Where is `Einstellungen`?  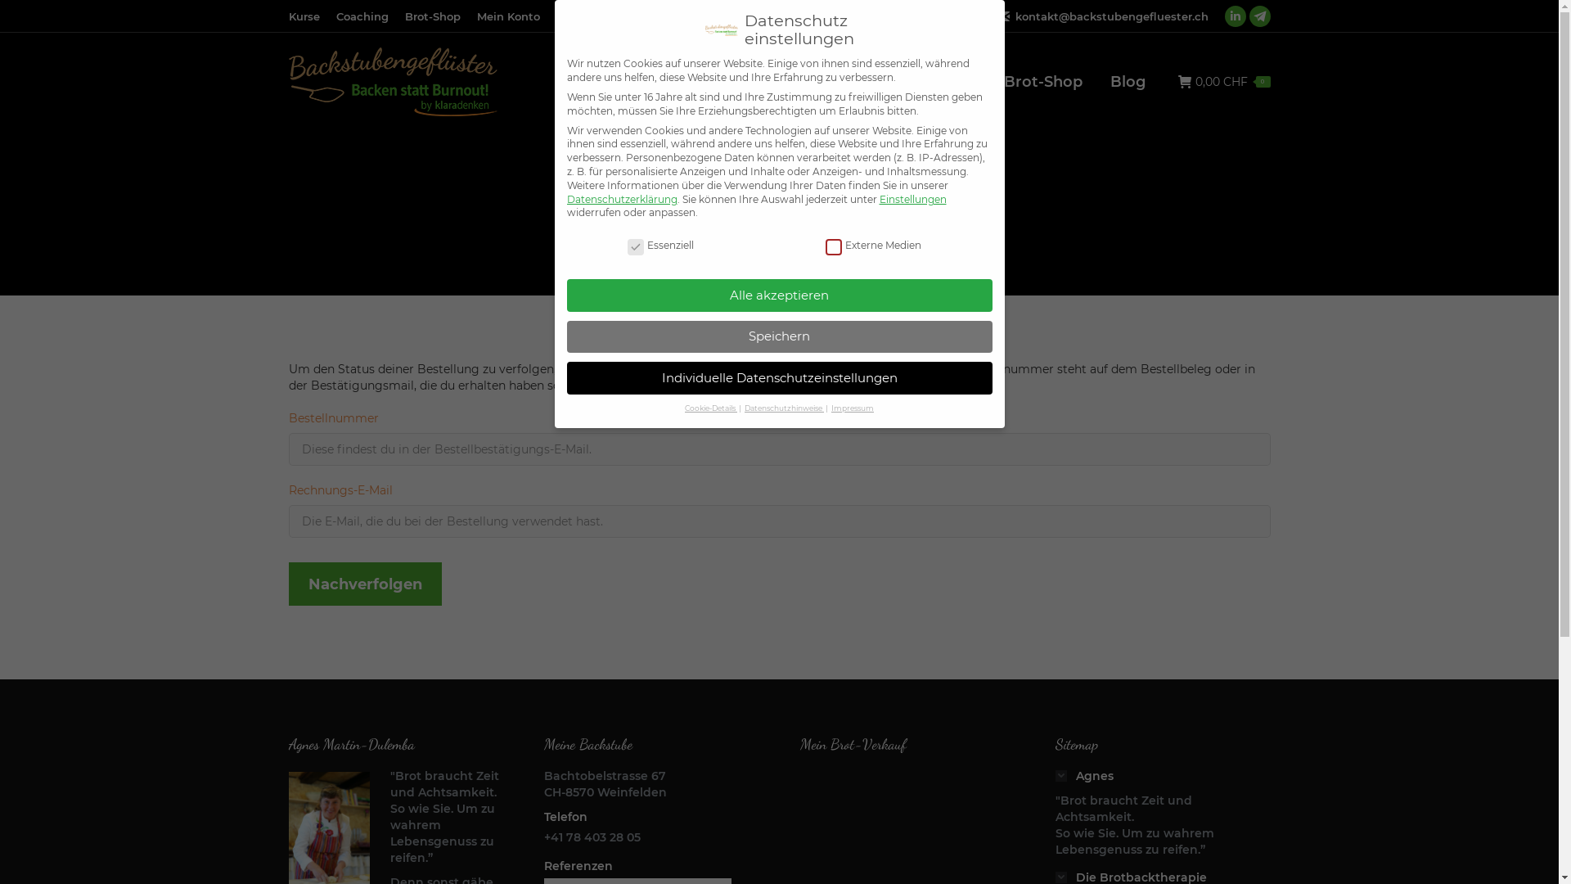 Einstellungen is located at coordinates (912, 200).